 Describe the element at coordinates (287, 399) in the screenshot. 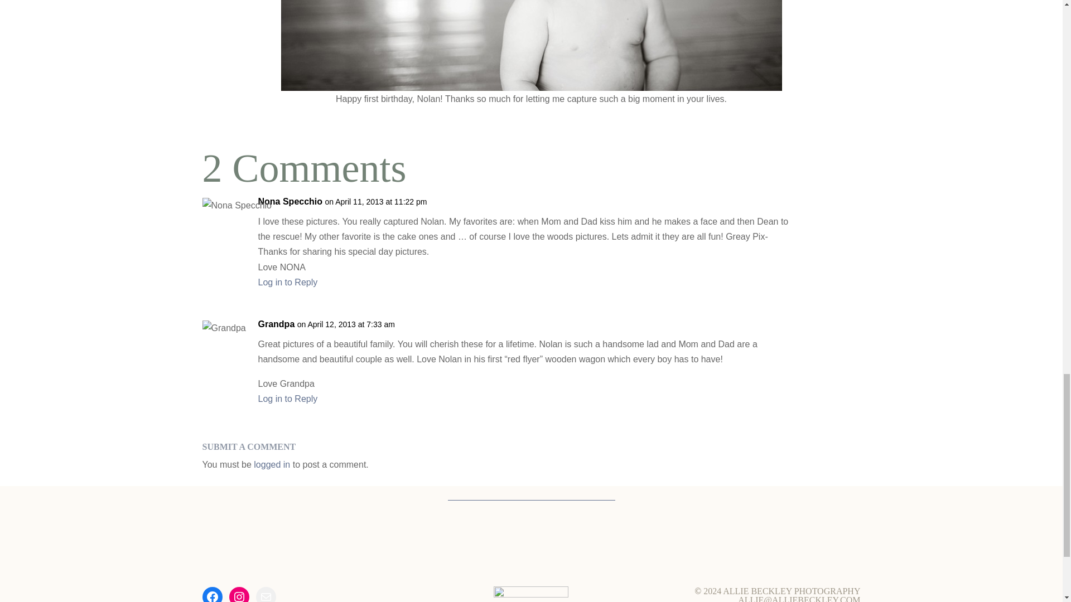

I see `Log in to Reply` at that location.